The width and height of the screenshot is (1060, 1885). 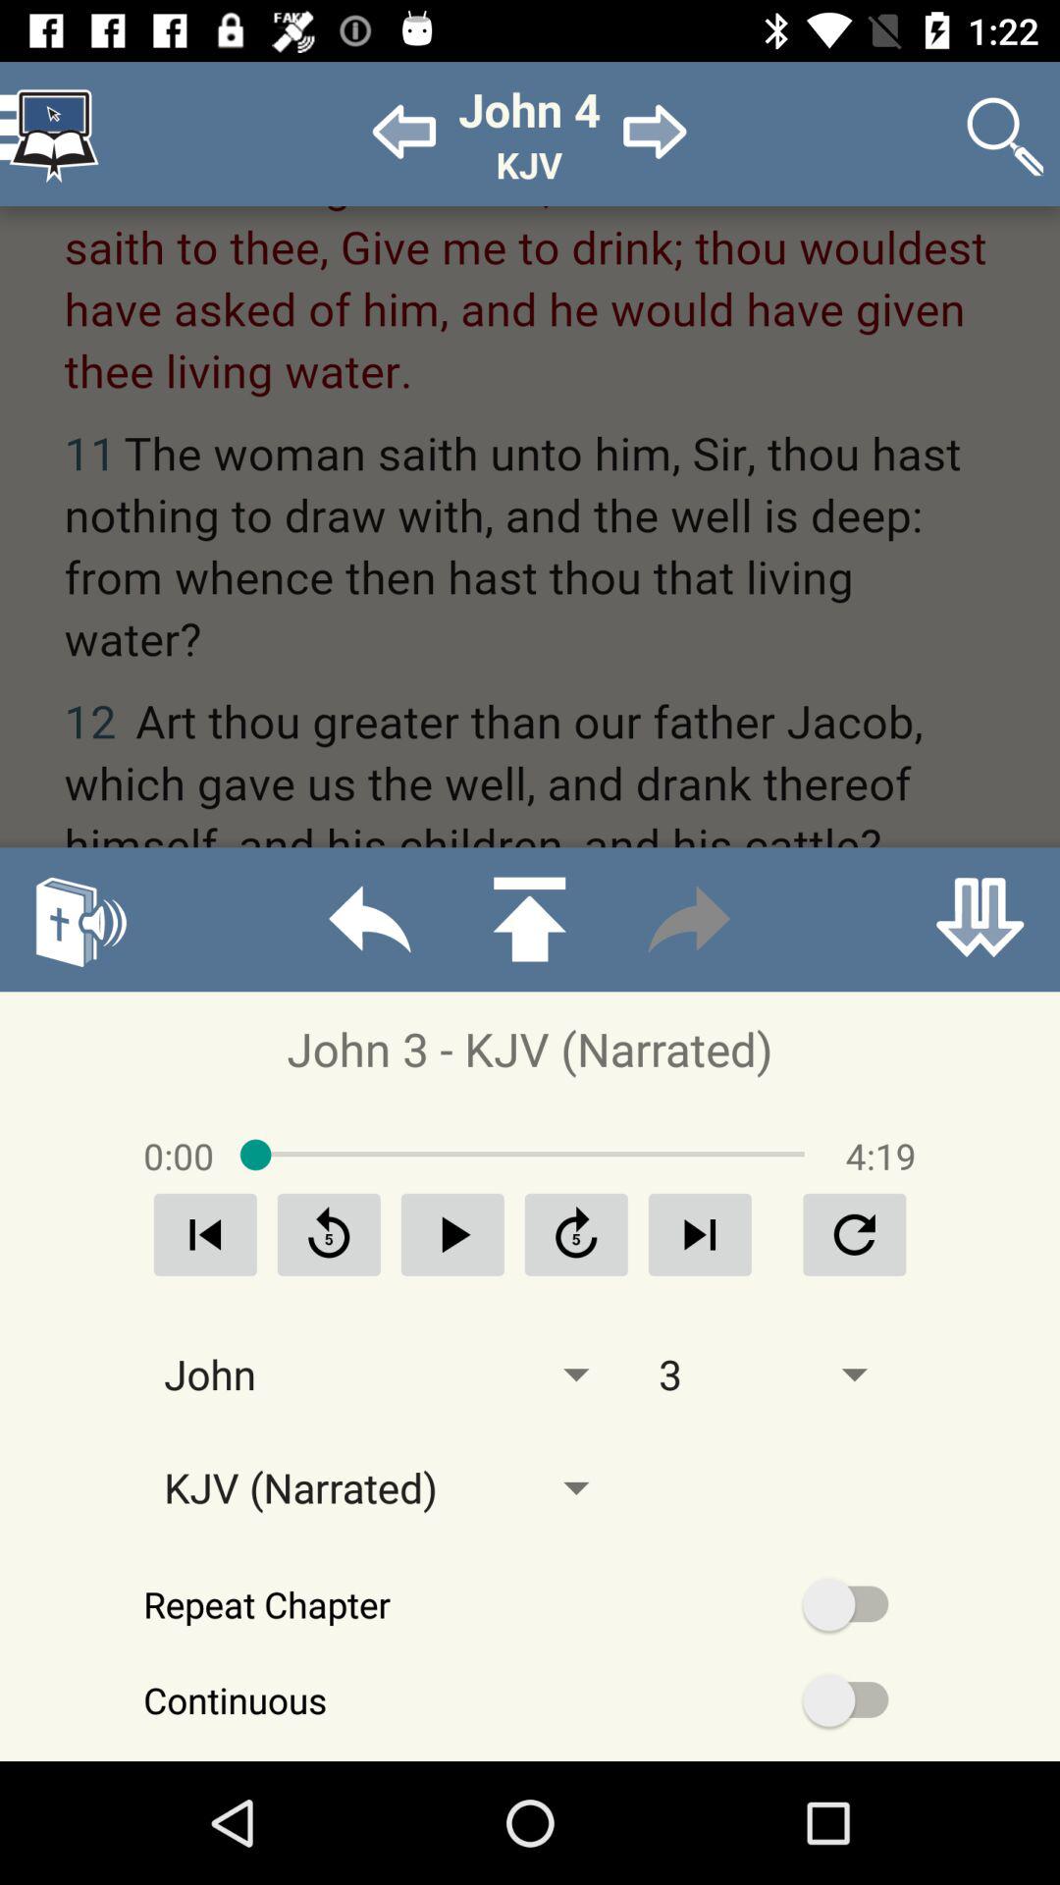 I want to click on minimize window, so click(x=980, y=919).